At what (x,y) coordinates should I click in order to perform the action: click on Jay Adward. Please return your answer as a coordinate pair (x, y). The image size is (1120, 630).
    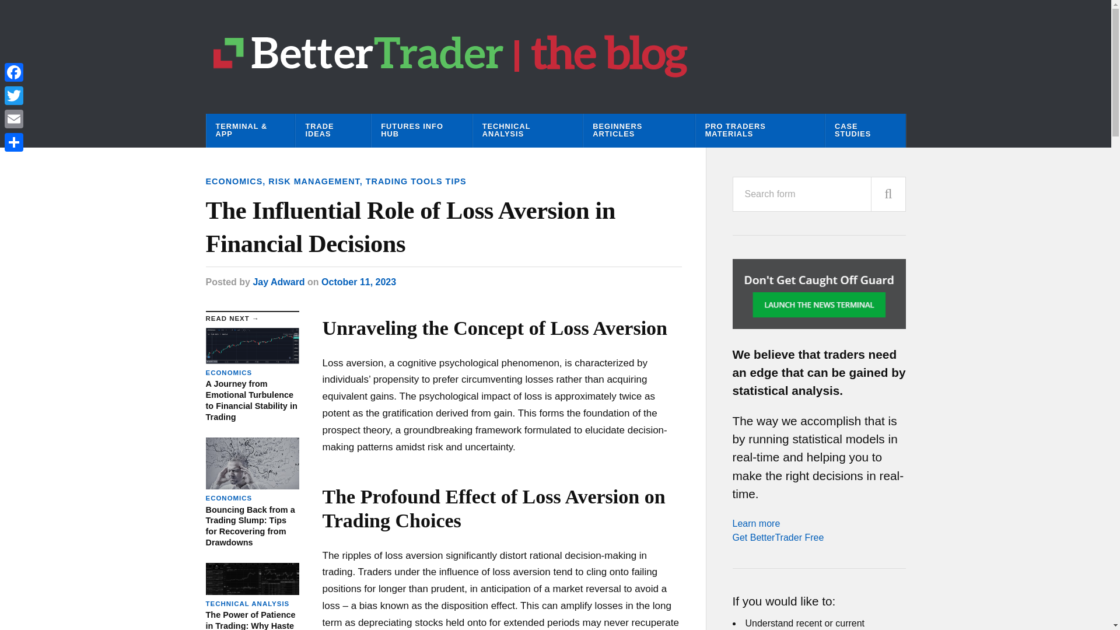
    Looking at the image, I should click on (279, 282).